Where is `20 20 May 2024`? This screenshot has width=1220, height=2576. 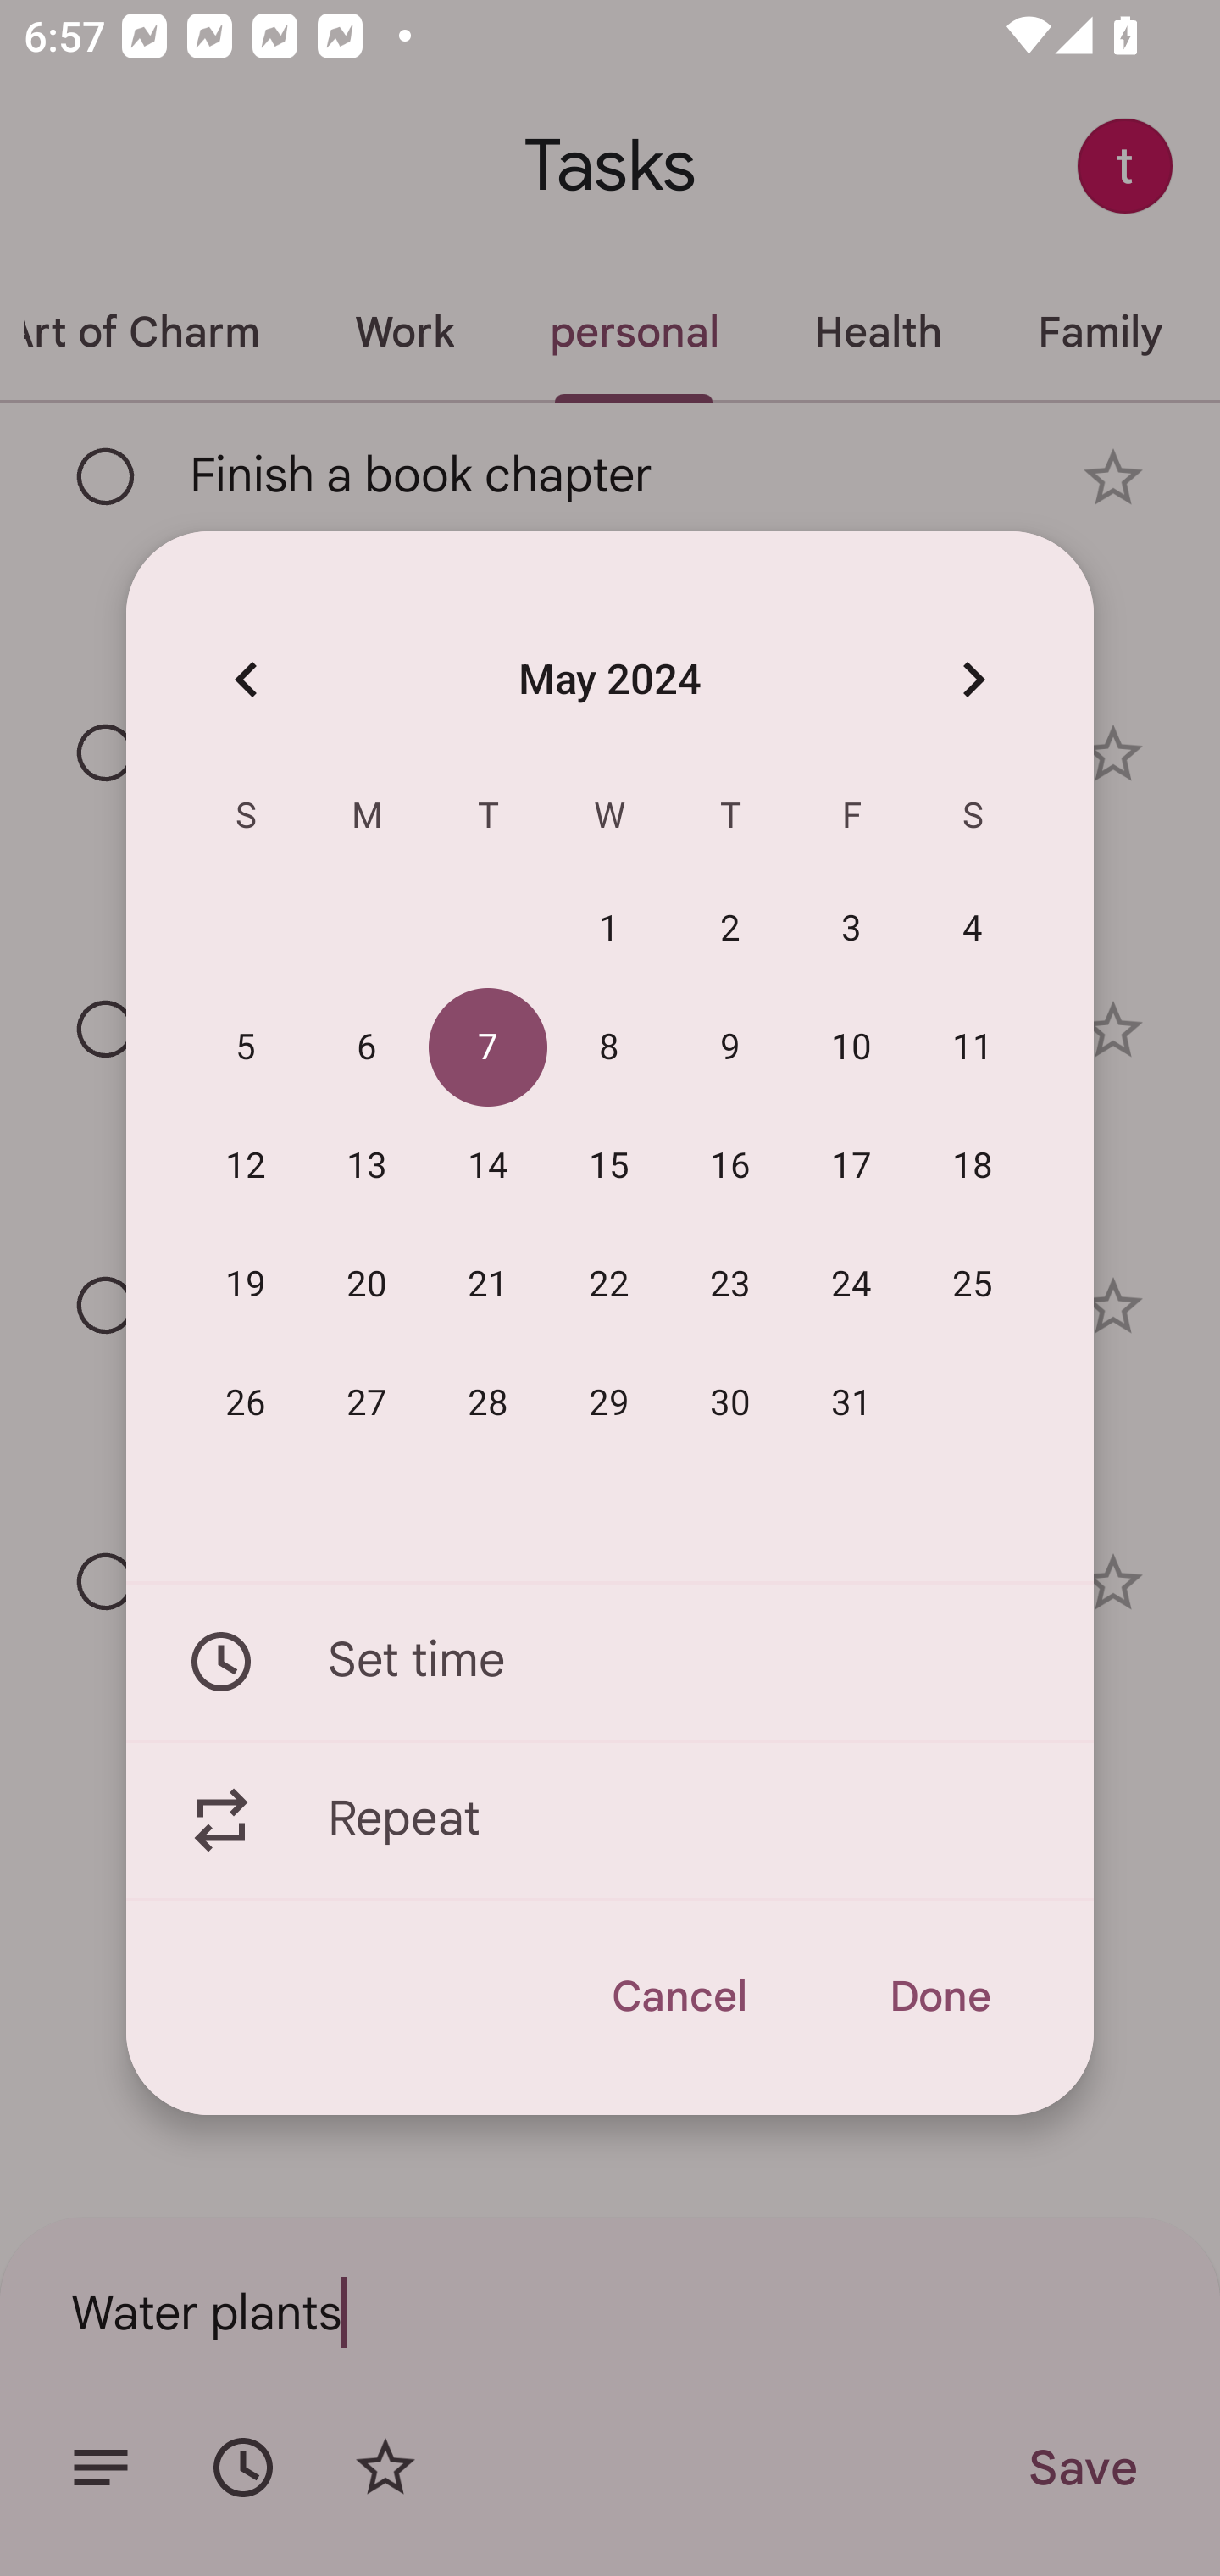
20 20 May 2024 is located at coordinates (367, 1285).